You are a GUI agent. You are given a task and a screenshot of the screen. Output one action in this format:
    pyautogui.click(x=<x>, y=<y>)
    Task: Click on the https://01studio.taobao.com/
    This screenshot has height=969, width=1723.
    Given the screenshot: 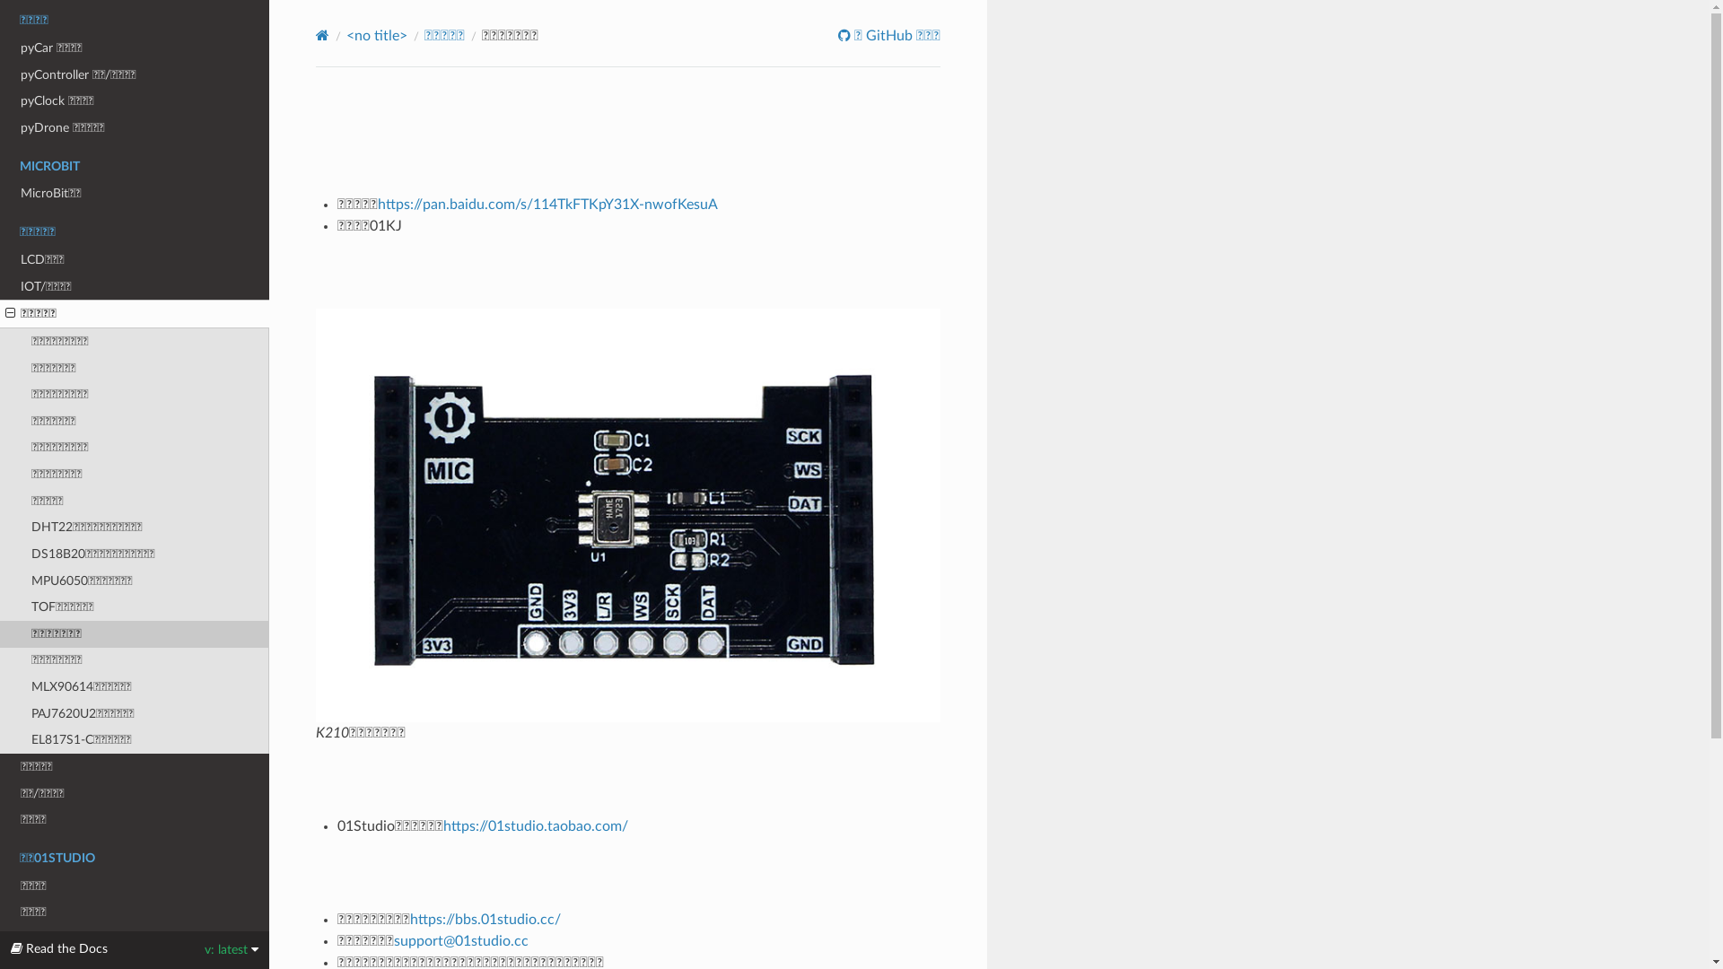 What is the action you would take?
    pyautogui.click(x=535, y=826)
    